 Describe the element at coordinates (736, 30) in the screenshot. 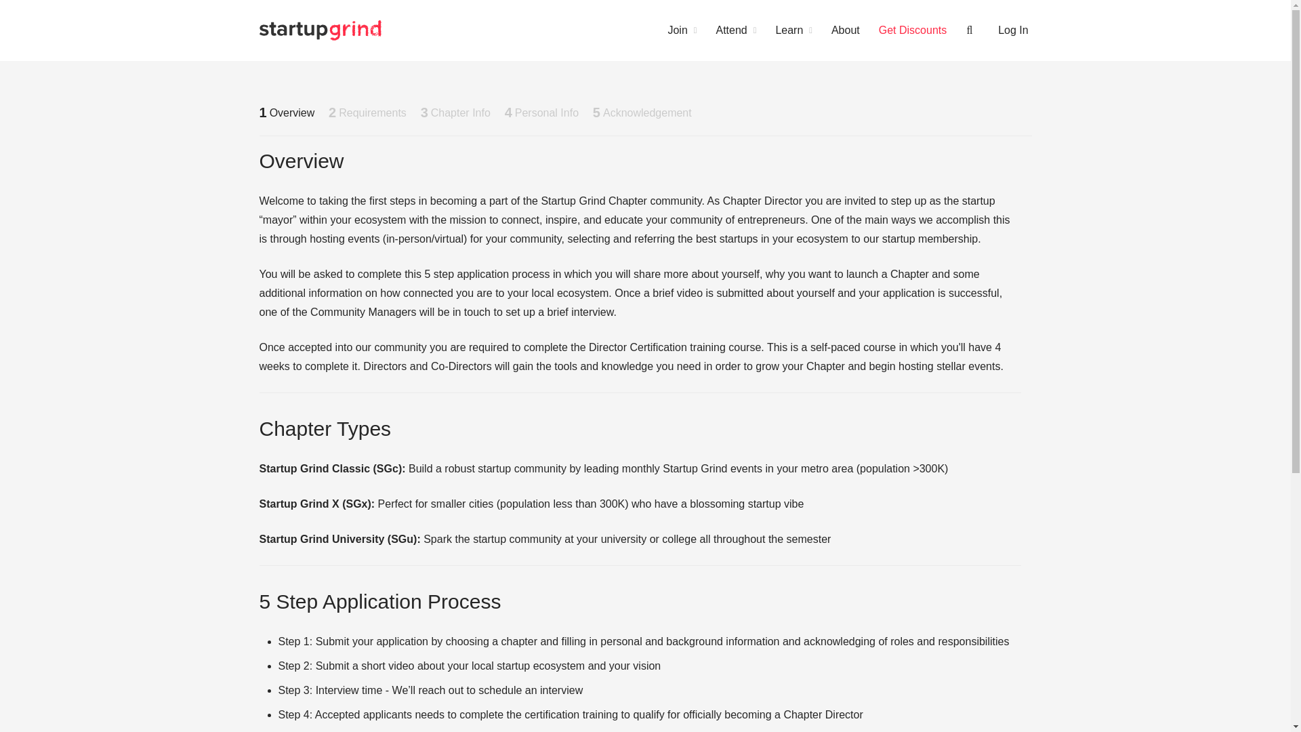

I see `Attend` at that location.